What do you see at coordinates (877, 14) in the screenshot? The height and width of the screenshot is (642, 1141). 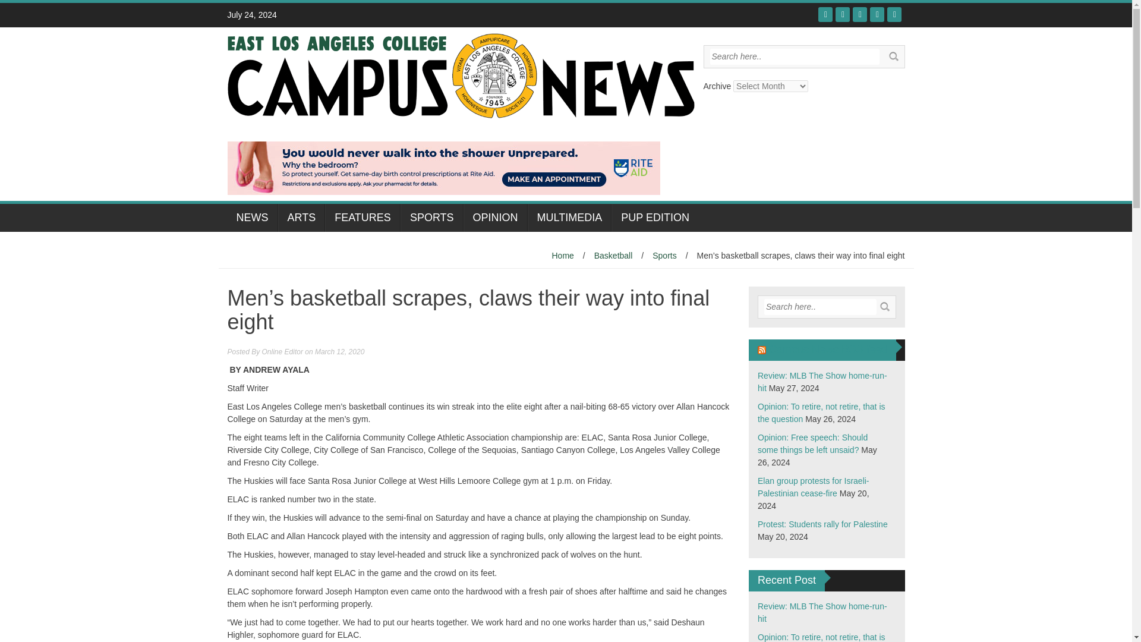 I see `Instagram` at bounding box center [877, 14].